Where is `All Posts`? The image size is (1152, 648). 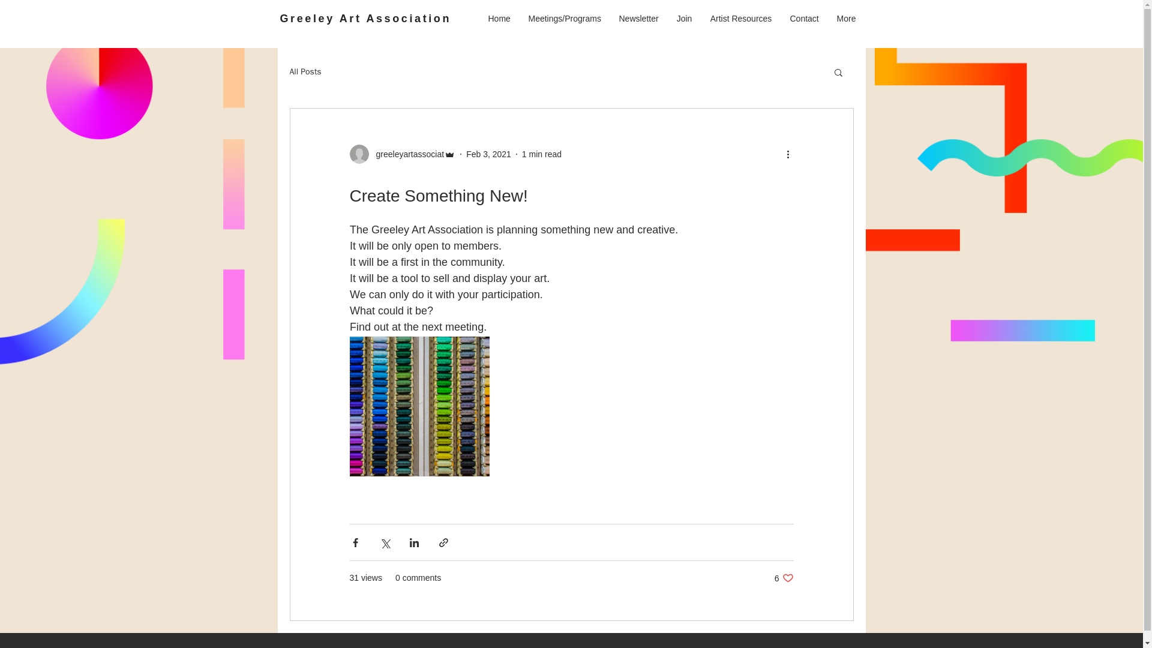 All Posts is located at coordinates (305, 72).